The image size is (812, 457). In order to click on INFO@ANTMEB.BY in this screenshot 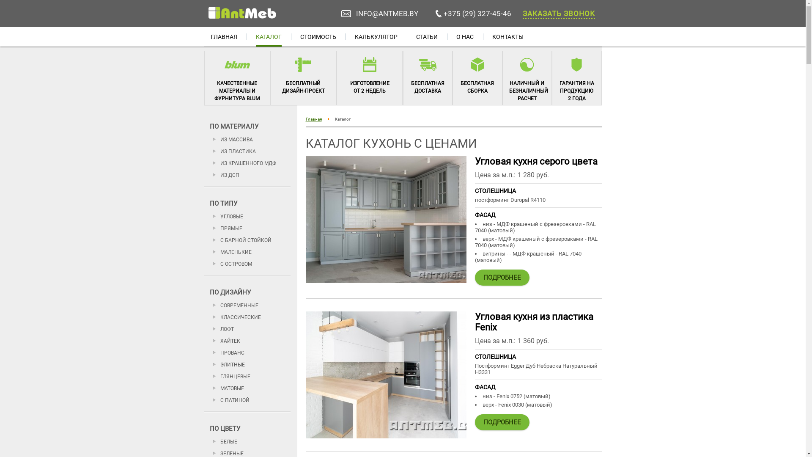, I will do `click(387, 14)`.